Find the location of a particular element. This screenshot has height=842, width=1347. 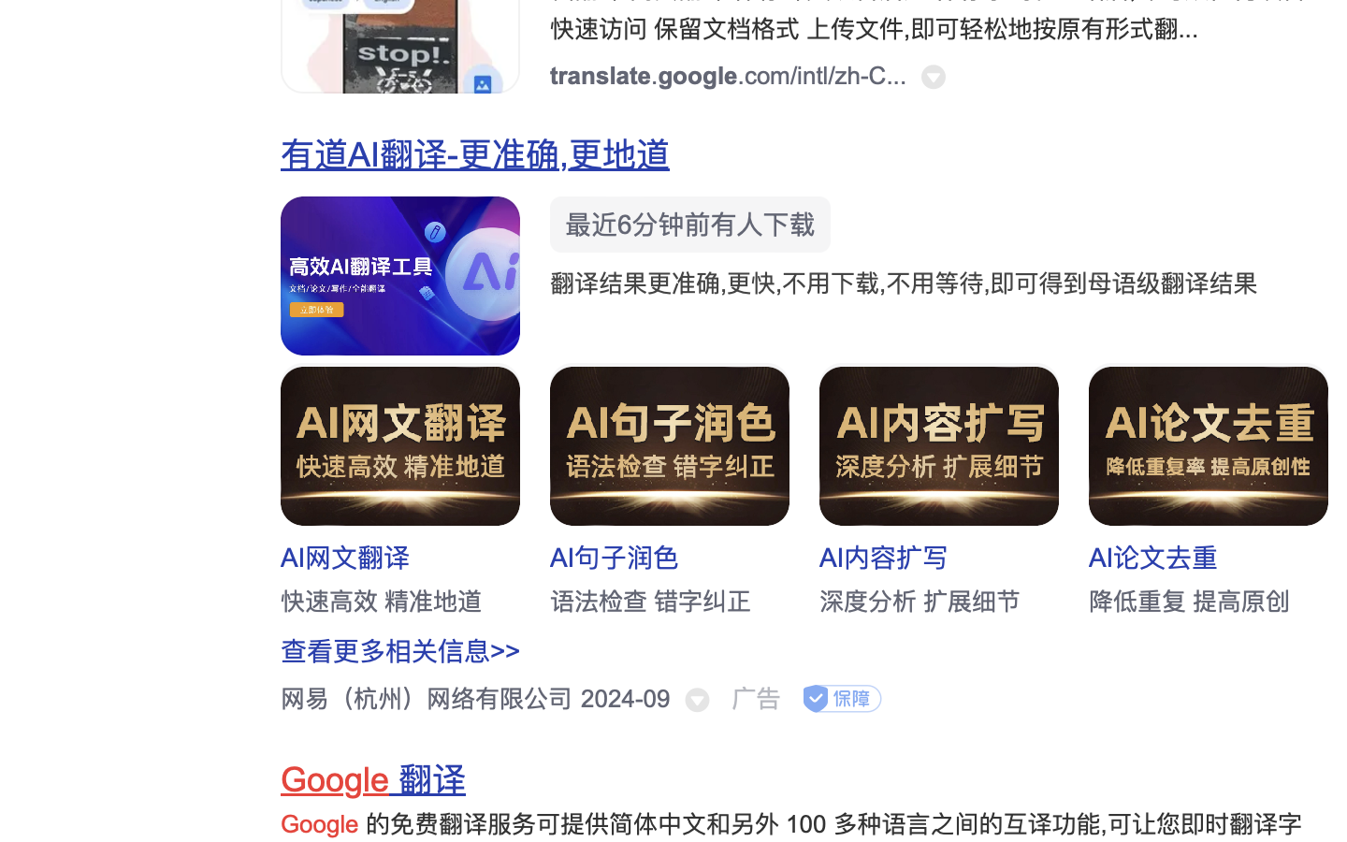

有道AI翻译-更准确,更地道 is located at coordinates (476, 155).